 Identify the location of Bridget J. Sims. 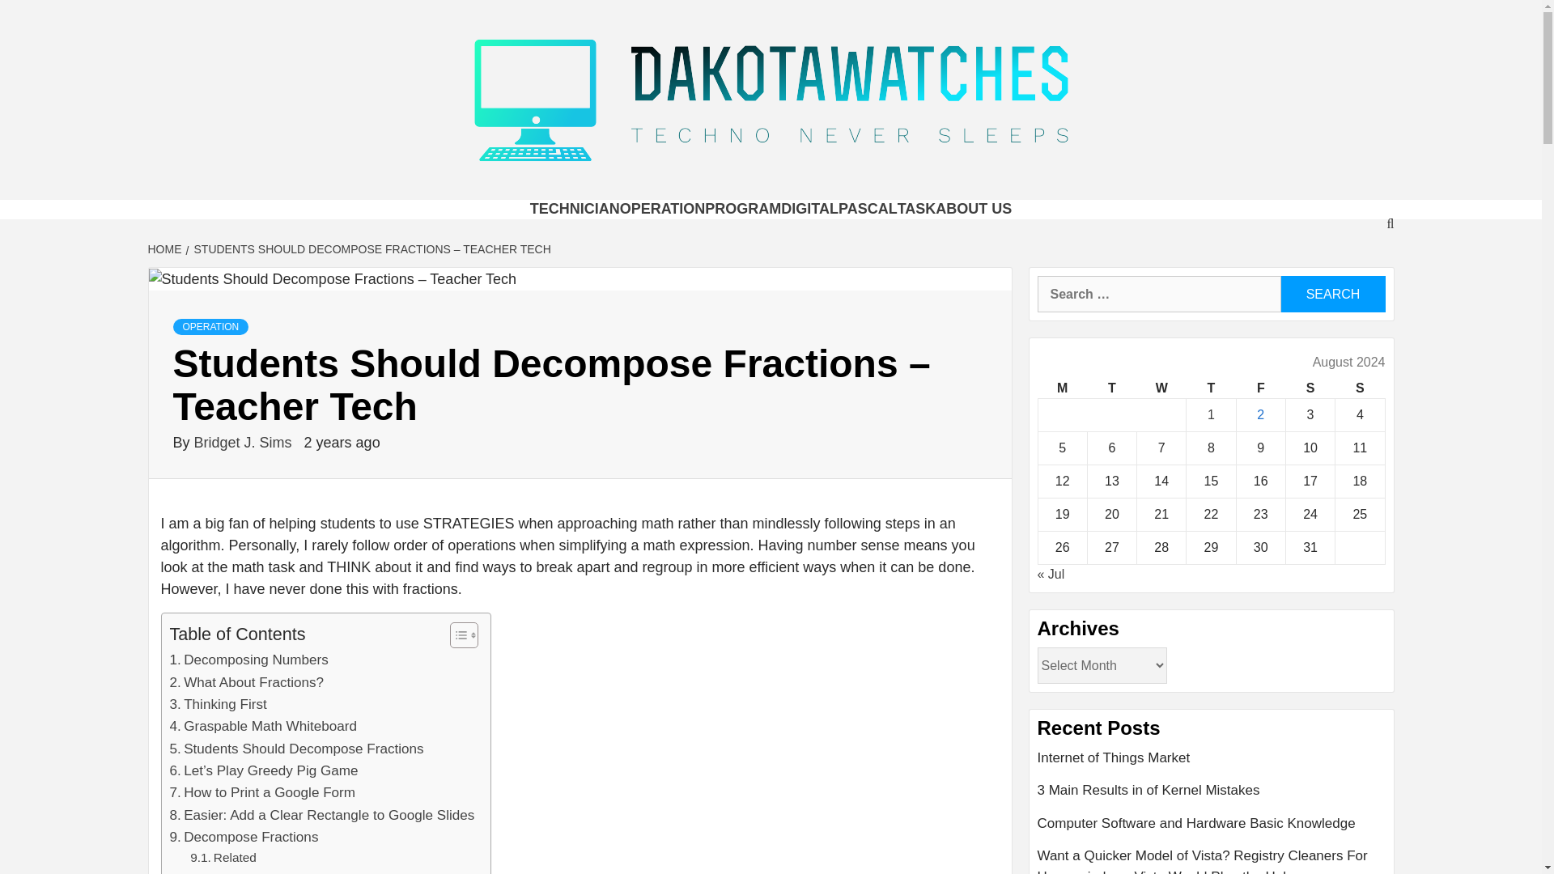
(245, 442).